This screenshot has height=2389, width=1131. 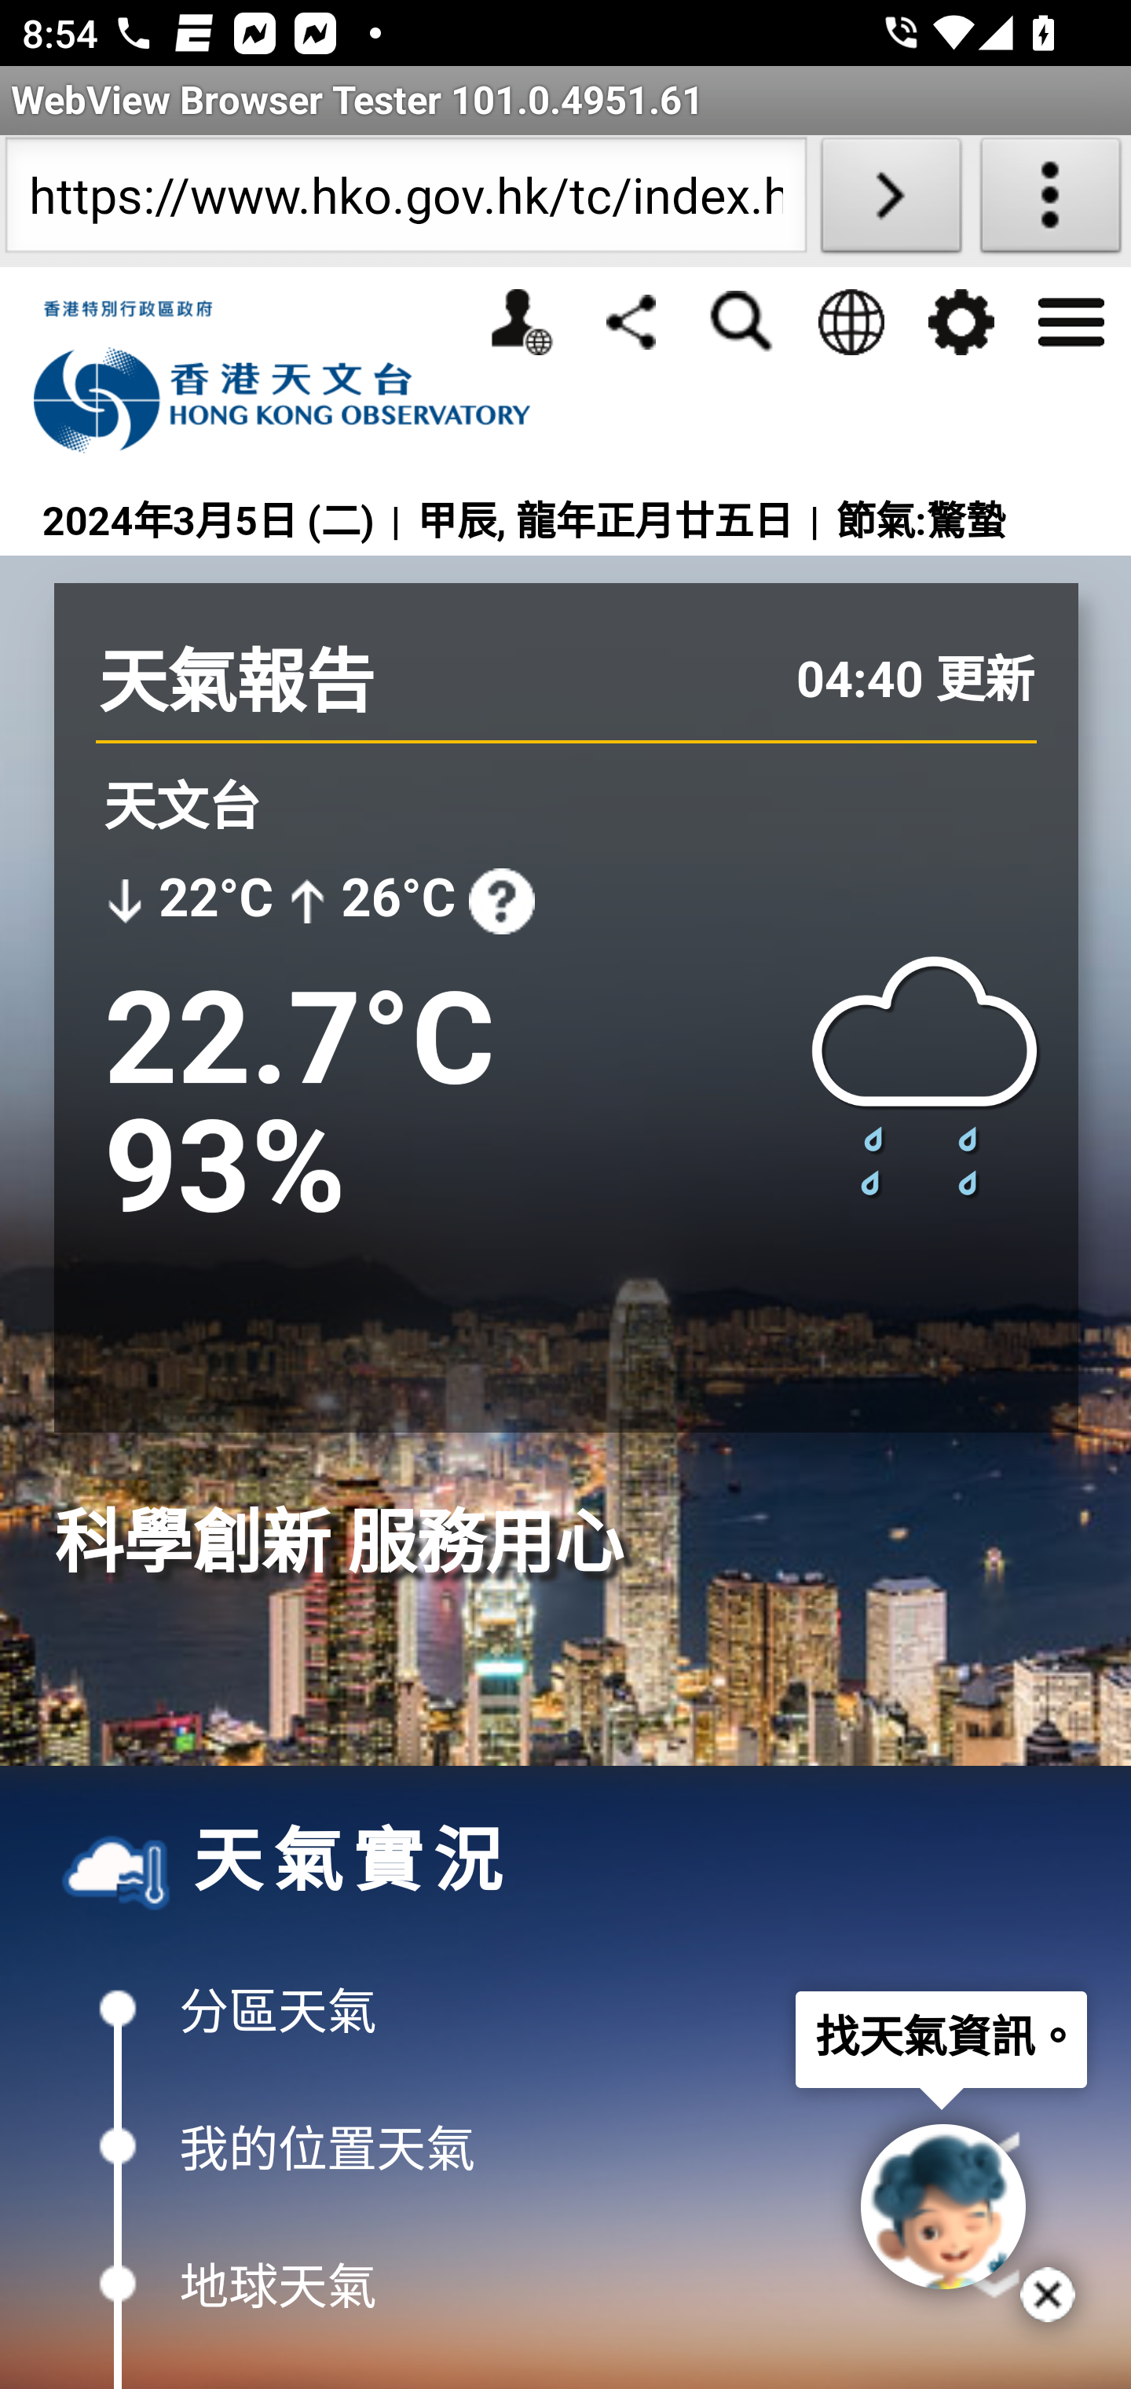 What do you see at coordinates (631, 321) in the screenshot?
I see `分享 分享` at bounding box center [631, 321].